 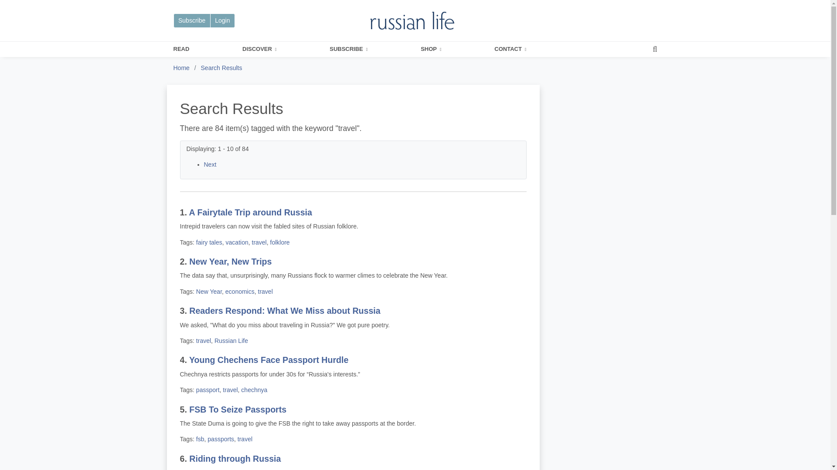 What do you see at coordinates (192, 21) in the screenshot?
I see `Subscribe` at bounding box center [192, 21].